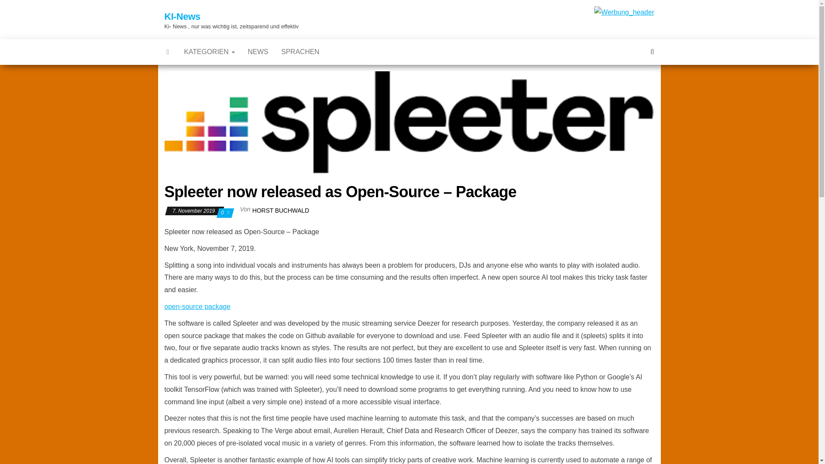 Image resolution: width=825 pixels, height=464 pixels. Describe the element at coordinates (209, 52) in the screenshot. I see `KATEGORIEN` at that location.